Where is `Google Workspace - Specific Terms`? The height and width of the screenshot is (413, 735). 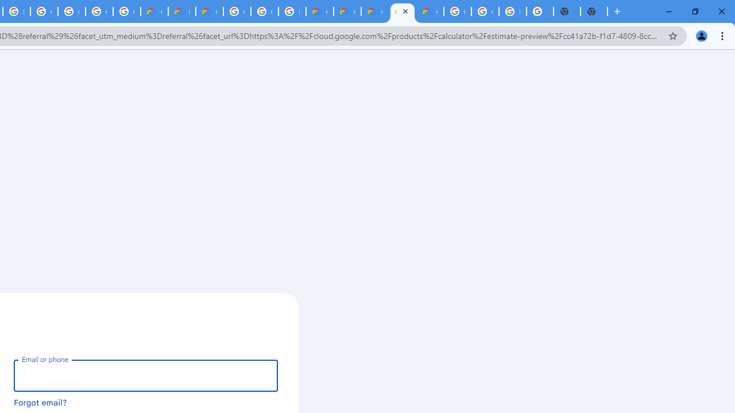 Google Workspace - Specific Terms is located at coordinates (99, 11).